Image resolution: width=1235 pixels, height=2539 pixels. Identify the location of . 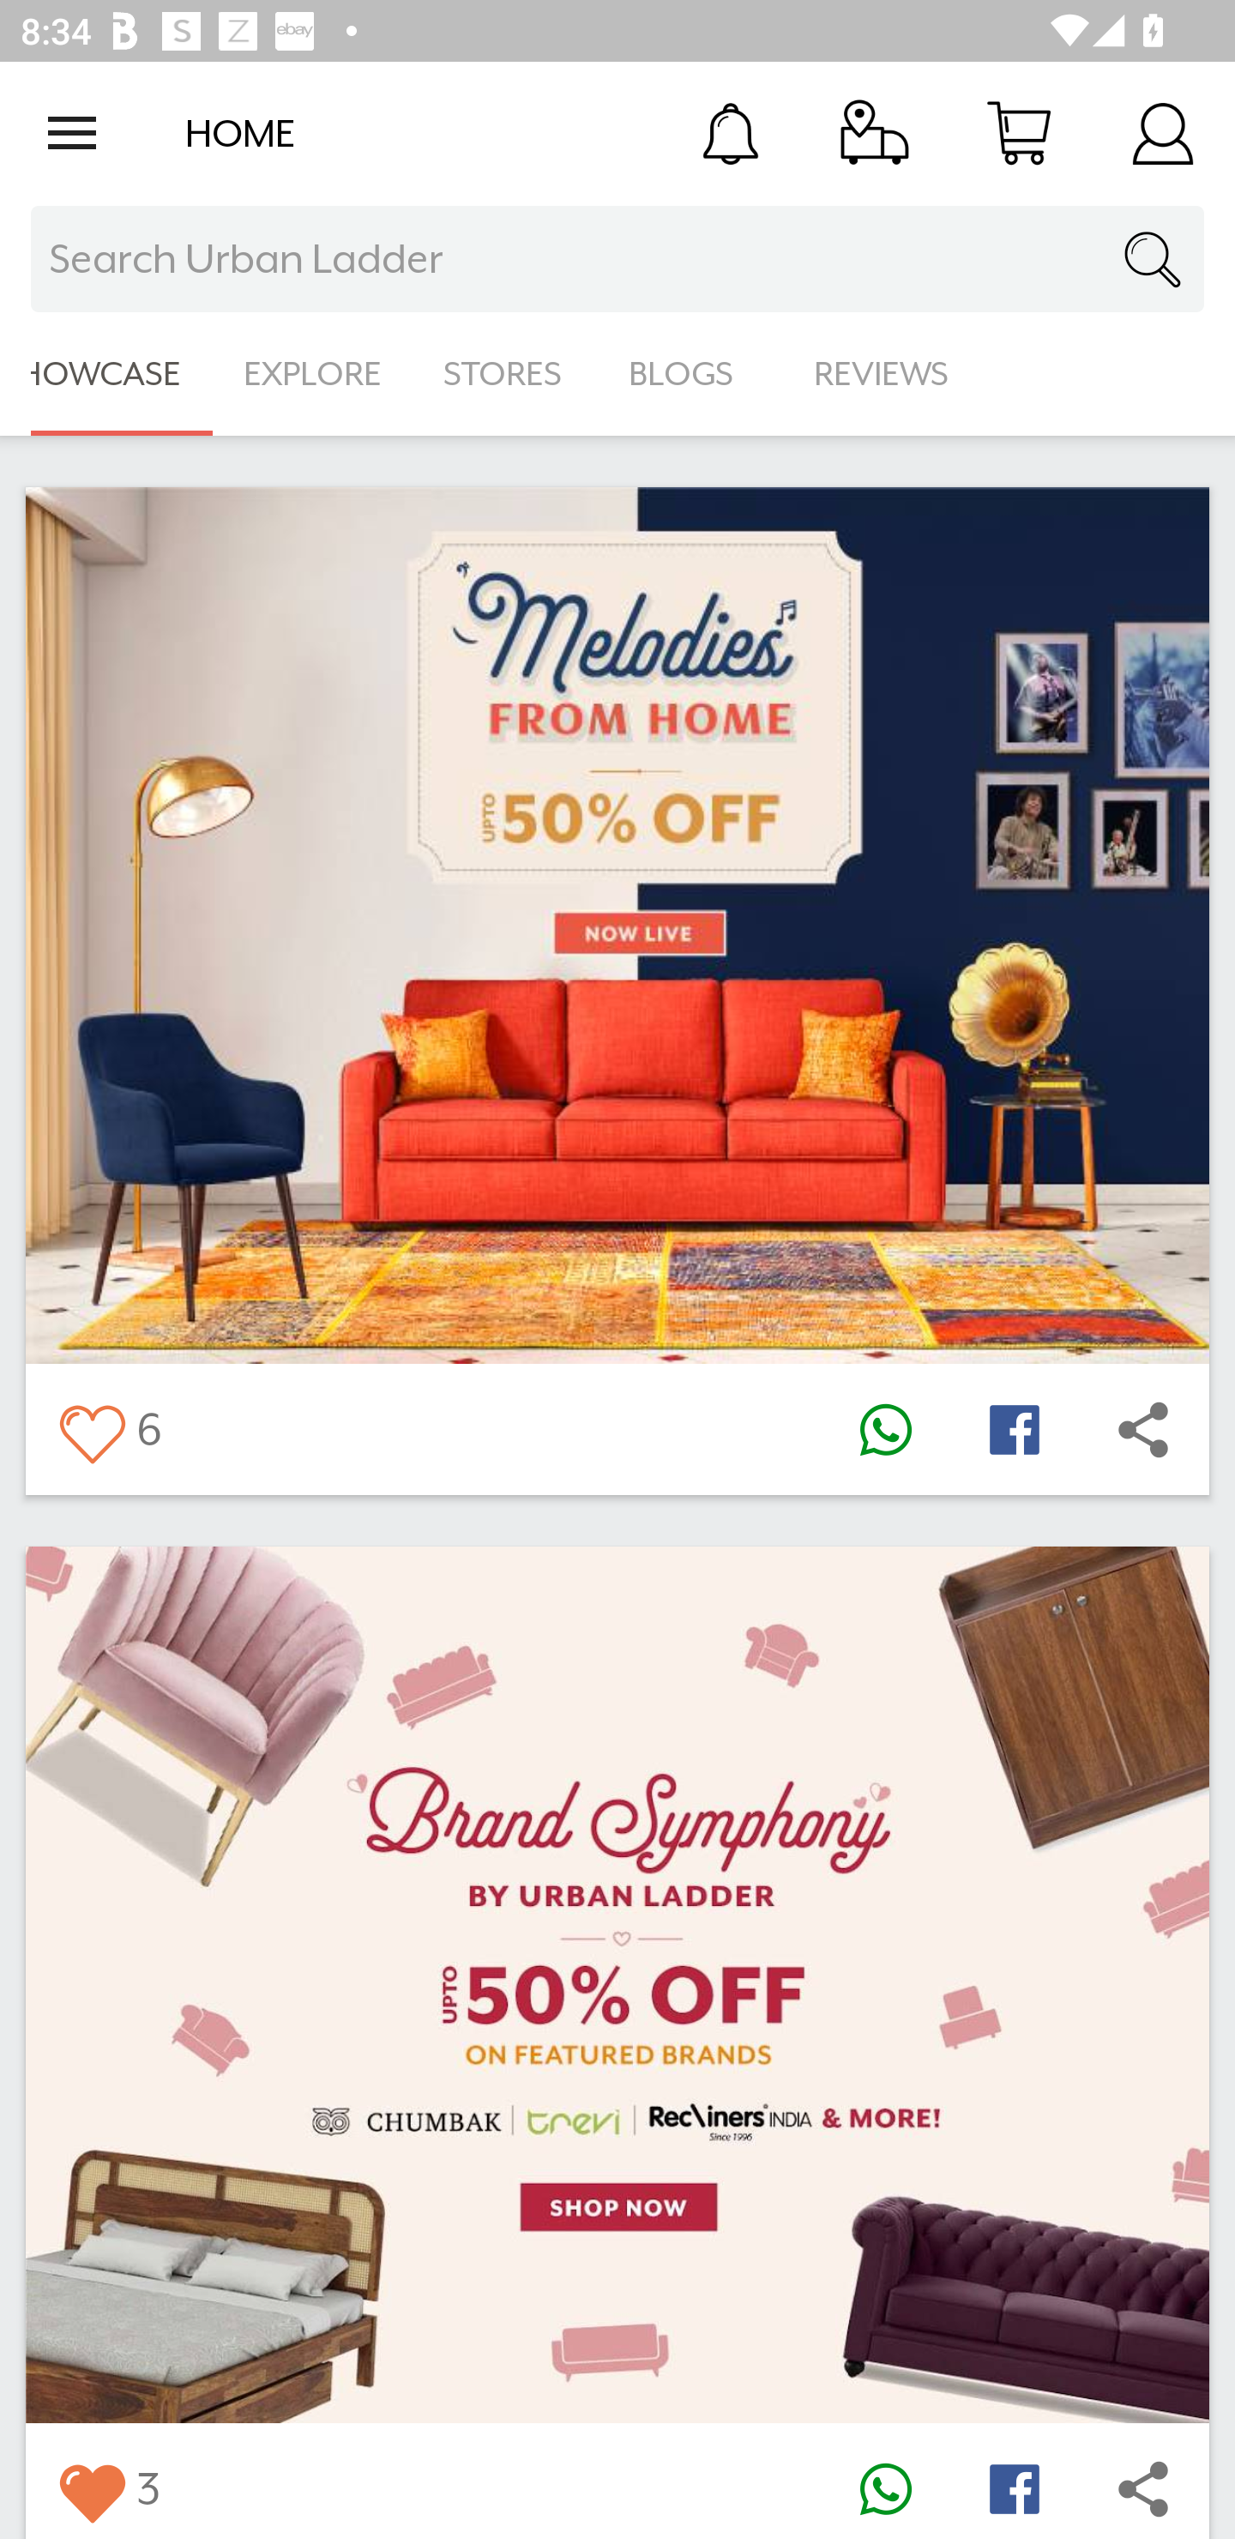
(1143, 2488).